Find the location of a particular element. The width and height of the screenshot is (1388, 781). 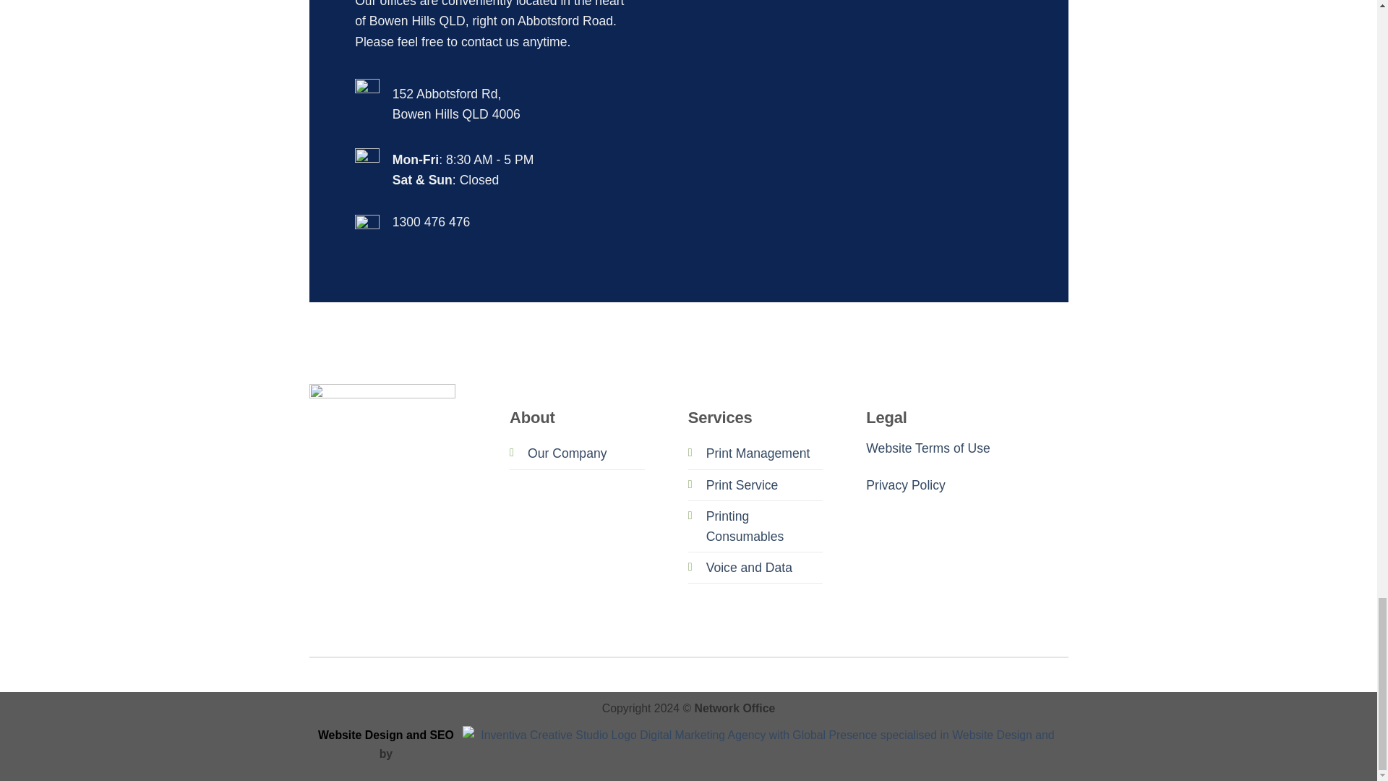

Printing Consumables is located at coordinates (745, 526).